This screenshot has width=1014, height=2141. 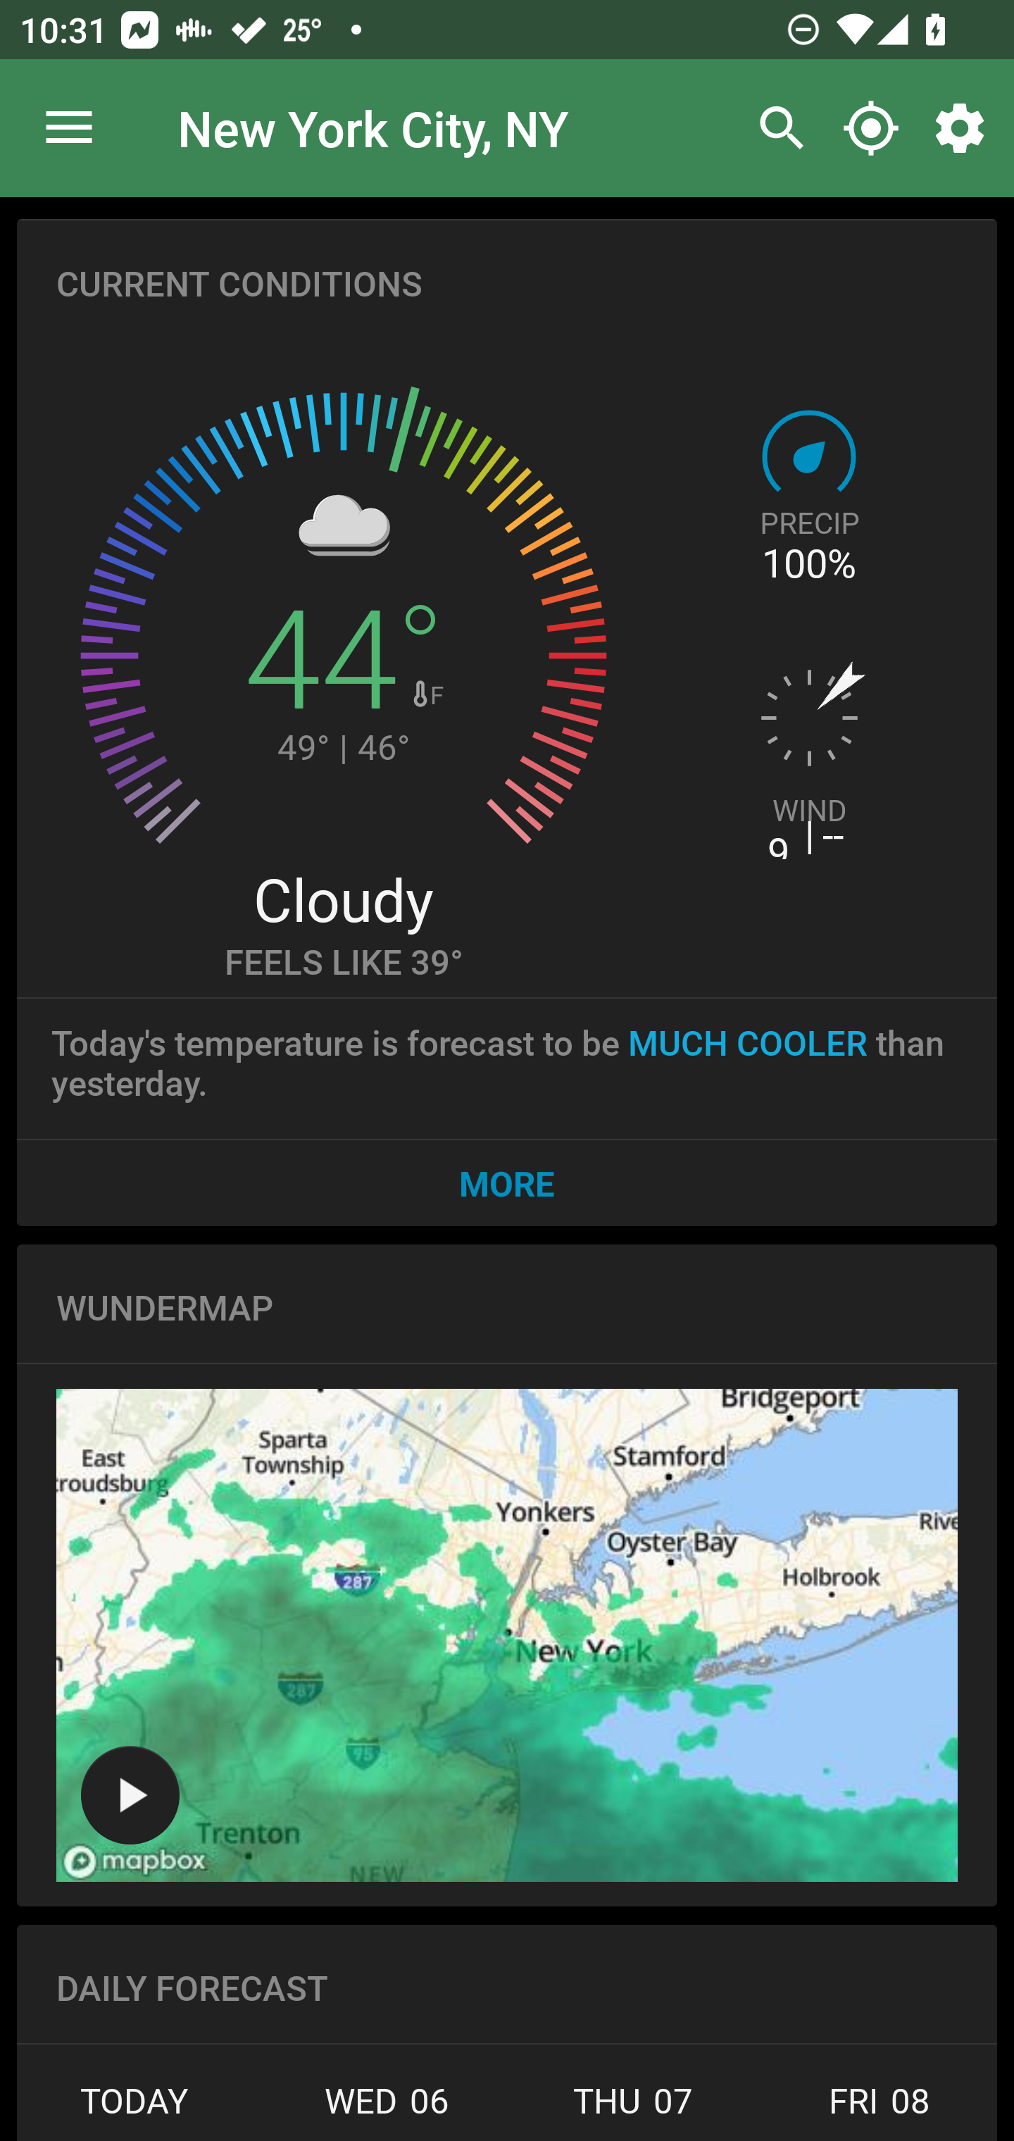 What do you see at coordinates (965, 128) in the screenshot?
I see `Settings` at bounding box center [965, 128].